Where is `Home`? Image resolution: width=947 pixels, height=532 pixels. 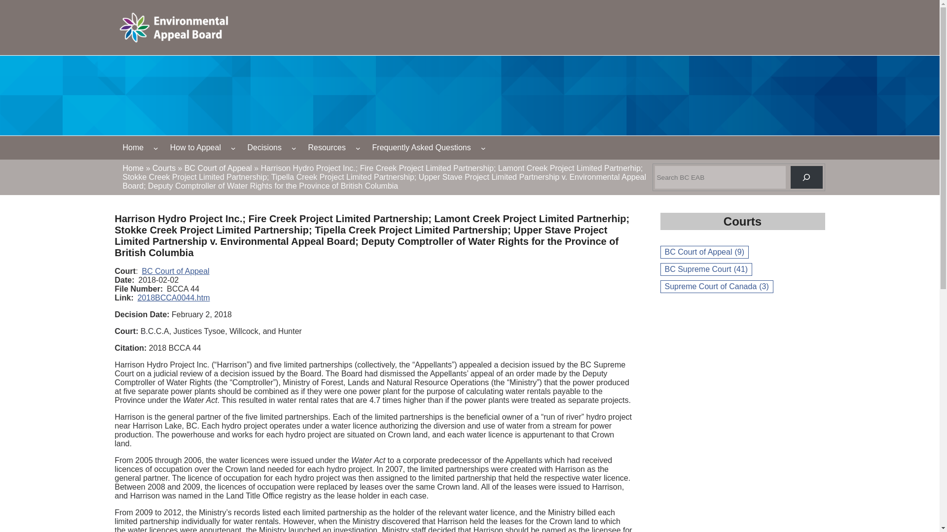 Home is located at coordinates (133, 167).